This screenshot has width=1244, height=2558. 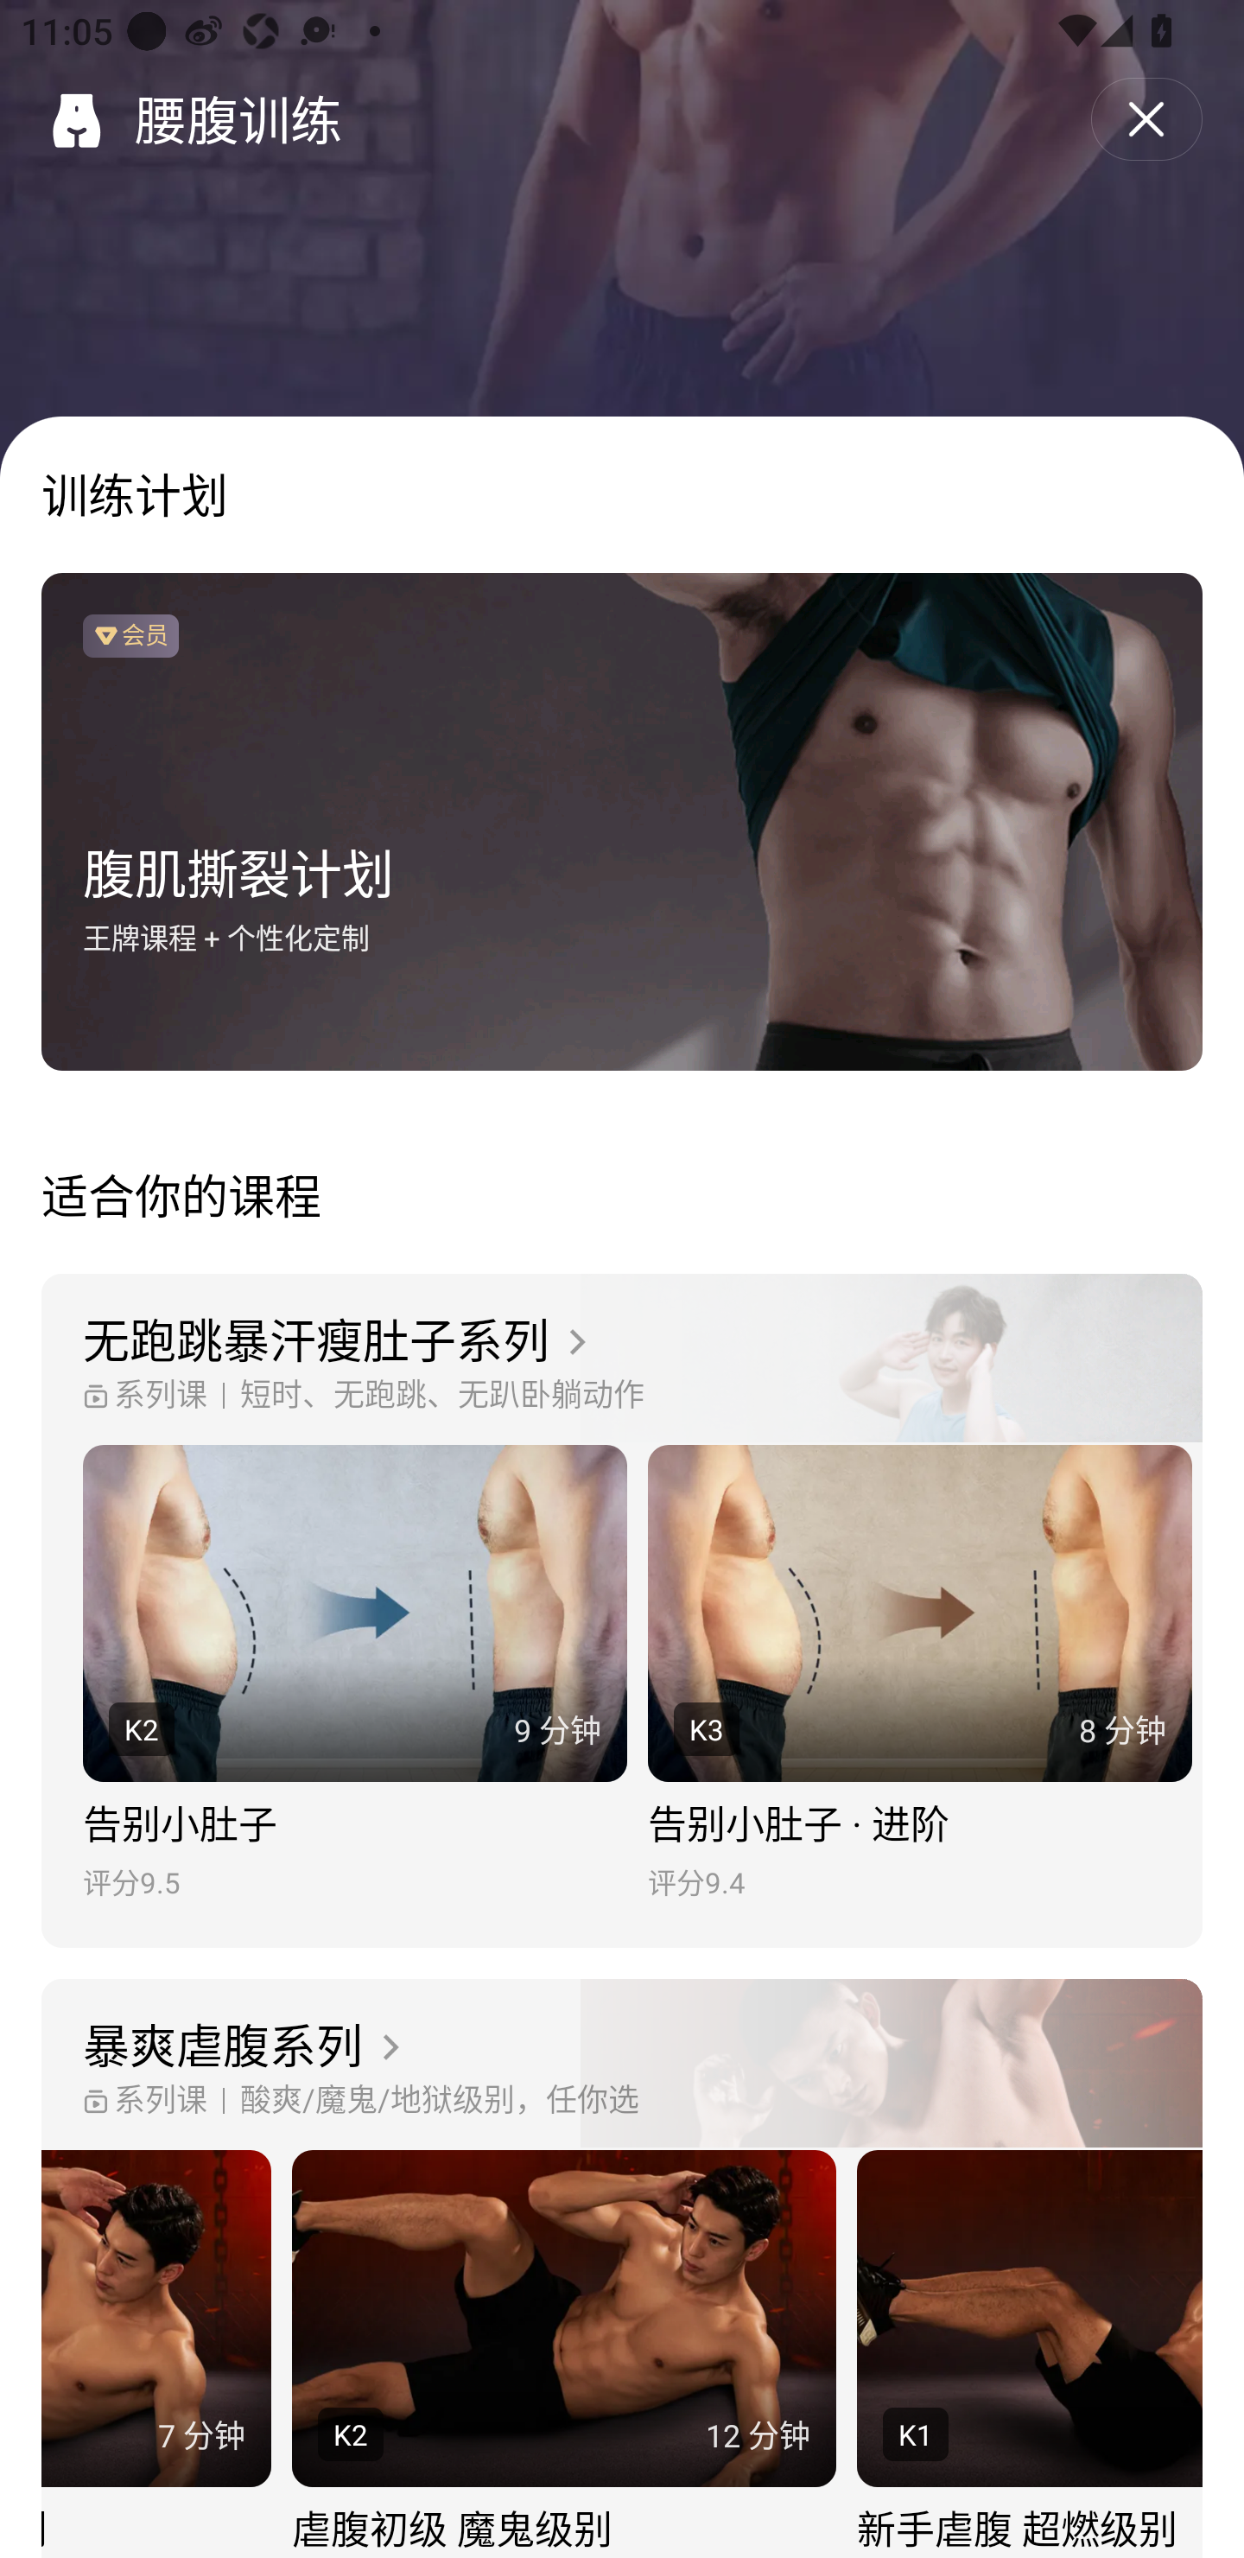 What do you see at coordinates (622, 1359) in the screenshot?
I see `无跑跳暴汗瘦肚子系列 系列课 短时、无跑跳、无趴卧躺动作` at bounding box center [622, 1359].